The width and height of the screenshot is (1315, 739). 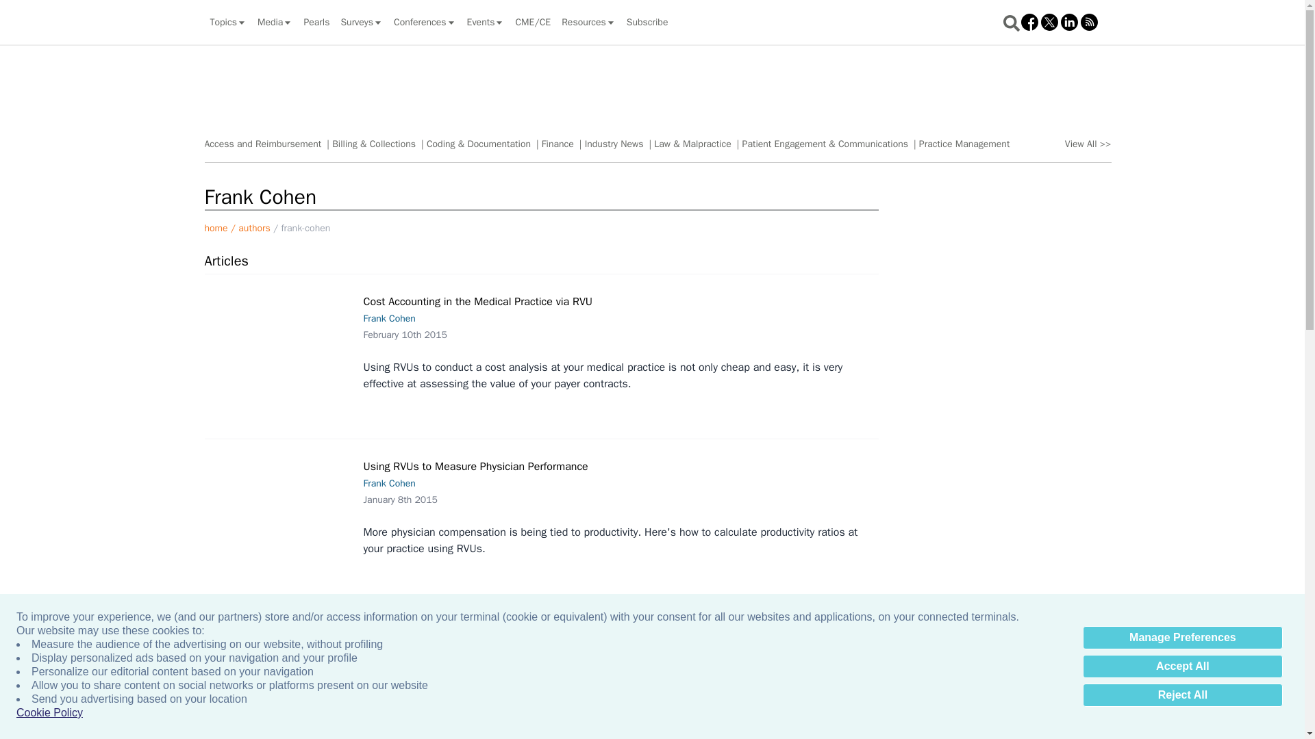 I want to click on Pearls, so click(x=316, y=22).